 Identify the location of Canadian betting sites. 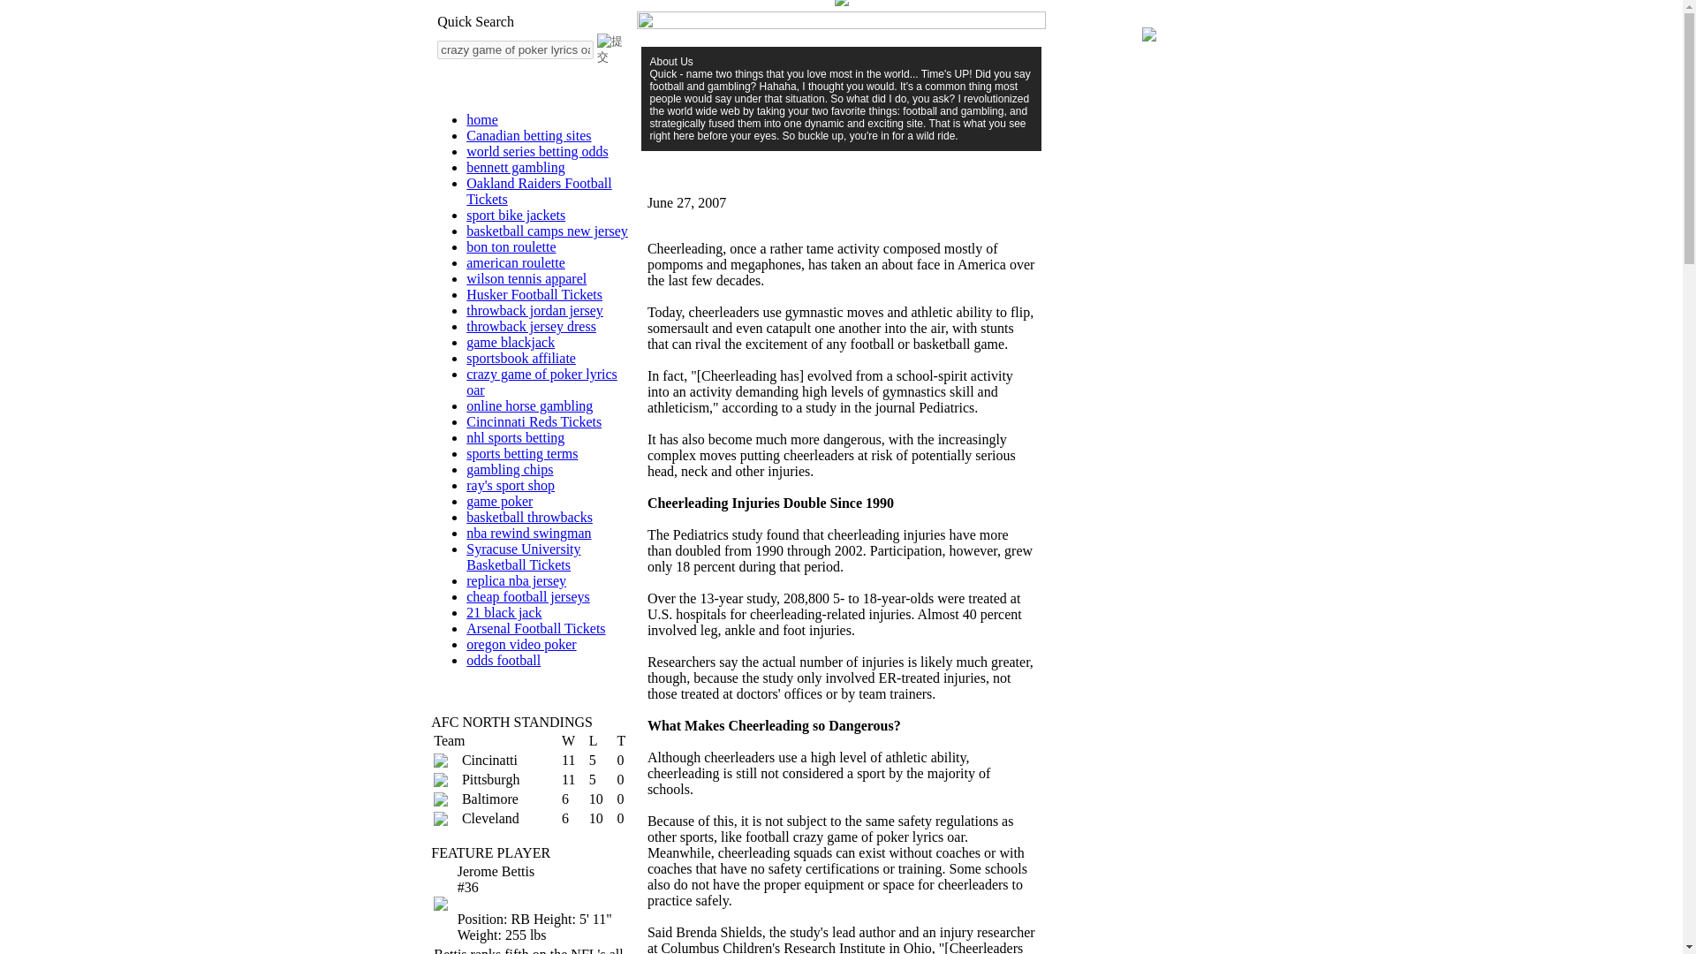
(528, 135).